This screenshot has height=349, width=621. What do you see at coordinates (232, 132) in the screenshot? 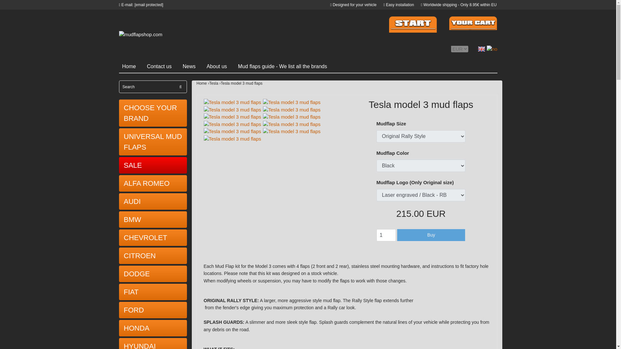
I see `Tesla model 3 mud flaps` at bounding box center [232, 132].